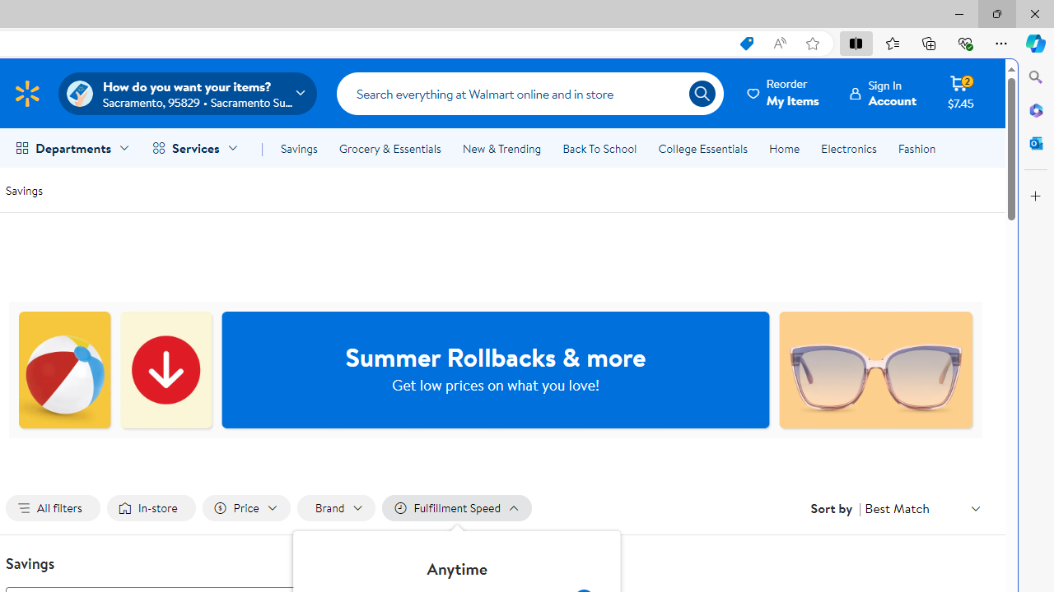 The height and width of the screenshot is (592, 1054). I want to click on This site has coupons! Shopping in Microsoft Edge, 7, so click(746, 44).